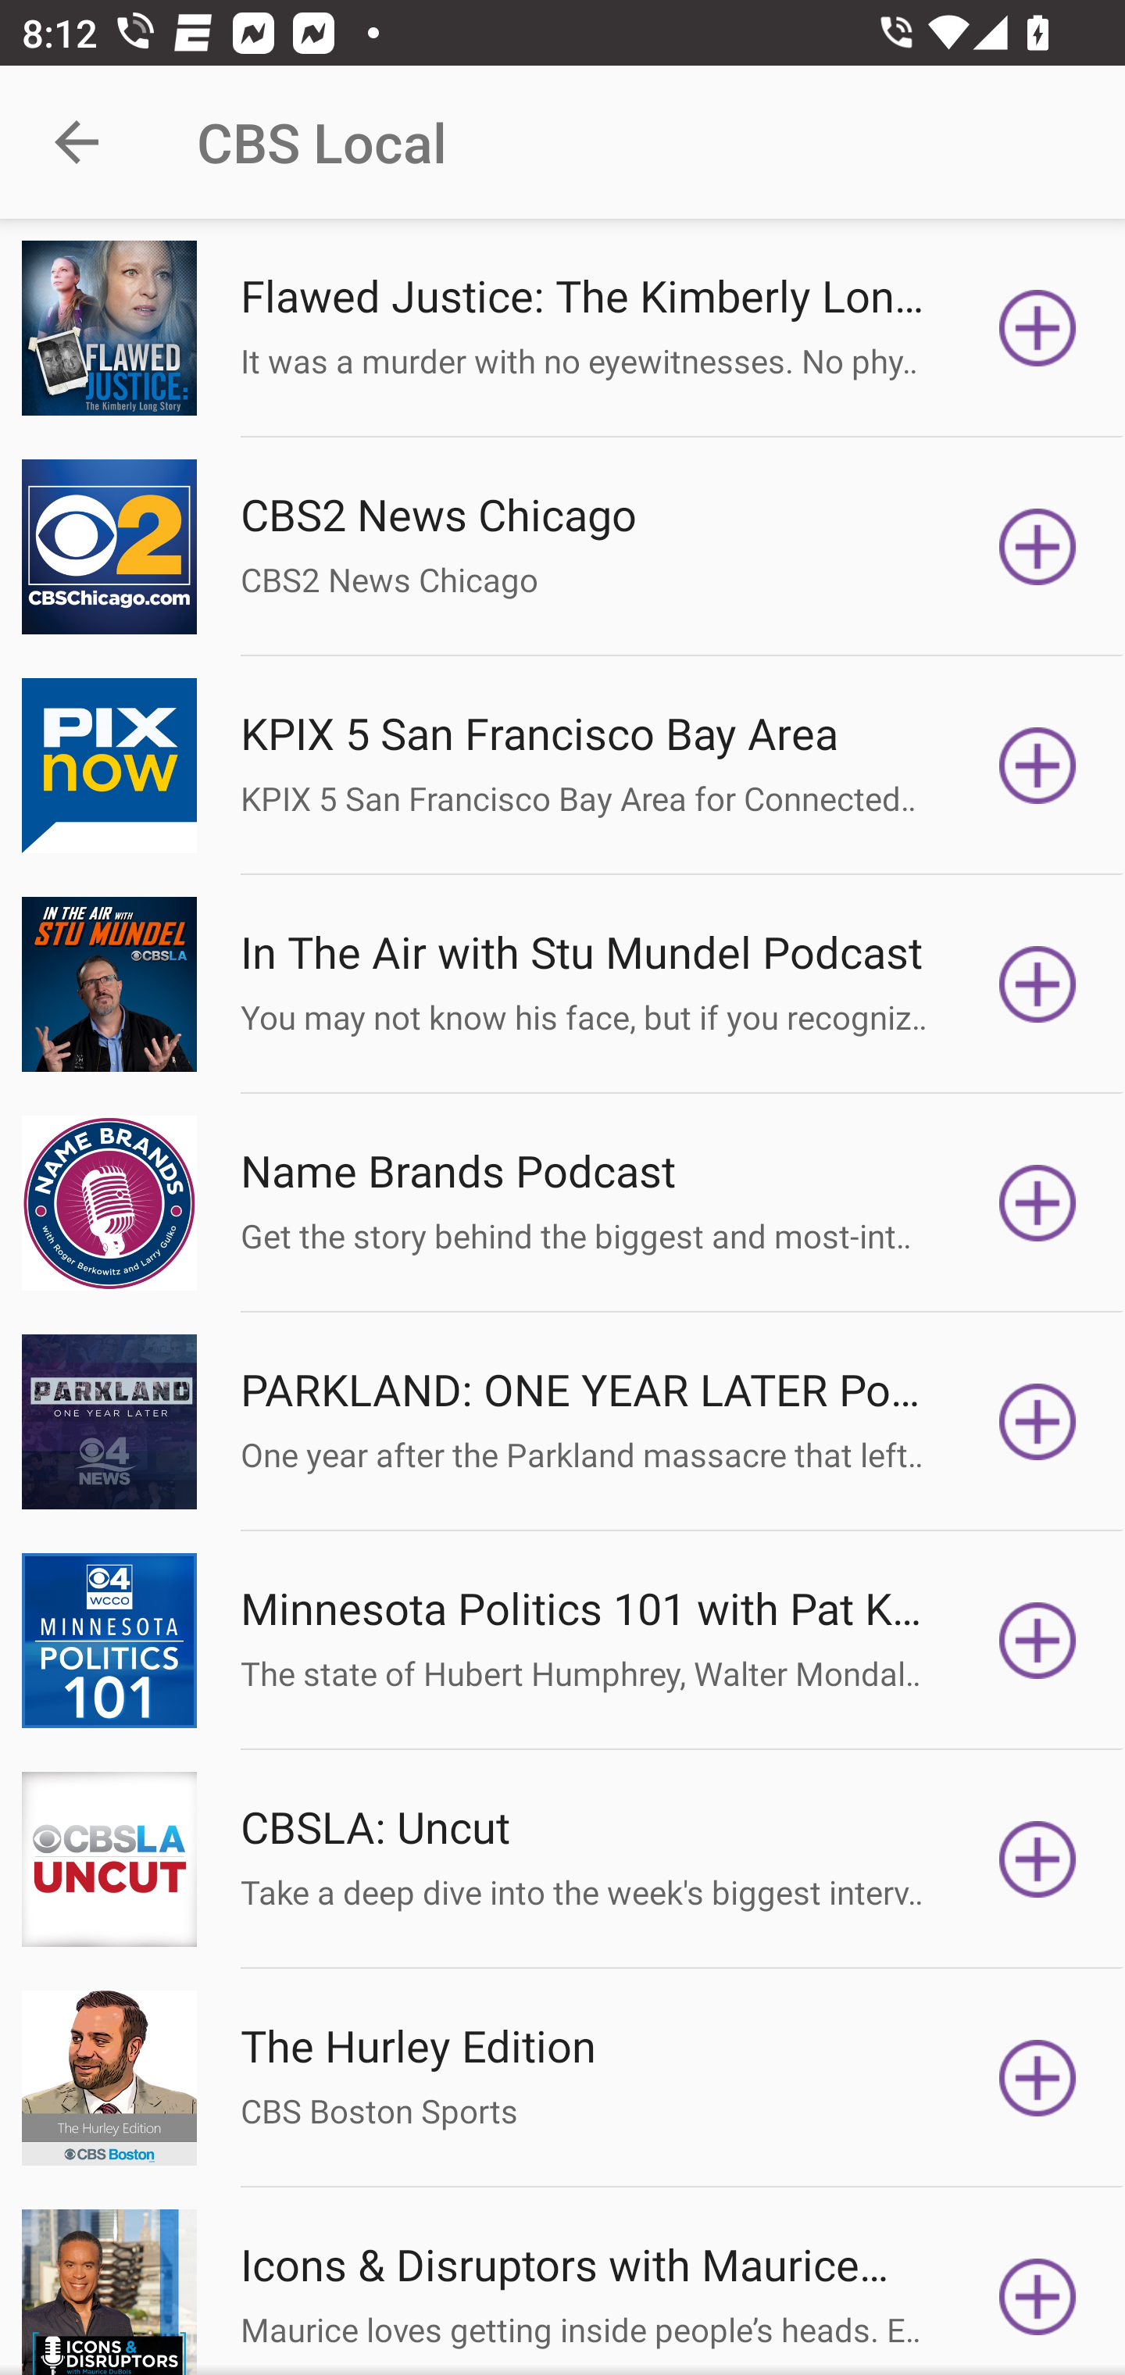 The height and width of the screenshot is (2375, 1125). Describe the element at coordinates (1037, 2078) in the screenshot. I see `Subscribe` at that location.